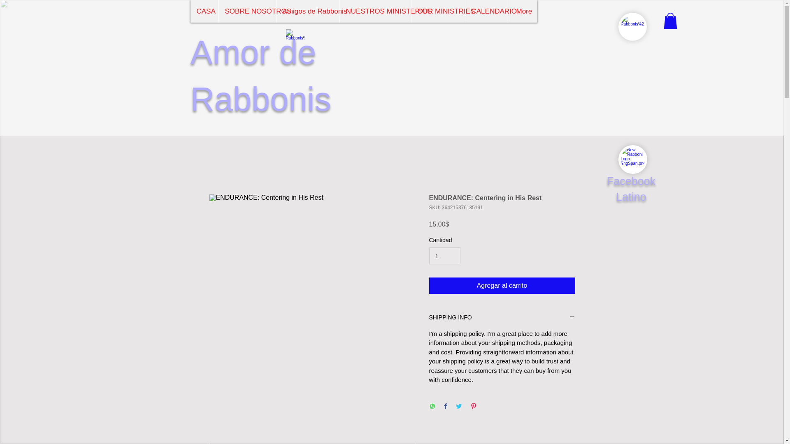 This screenshot has height=444, width=790. What do you see at coordinates (444, 256) in the screenshot?
I see `1` at bounding box center [444, 256].